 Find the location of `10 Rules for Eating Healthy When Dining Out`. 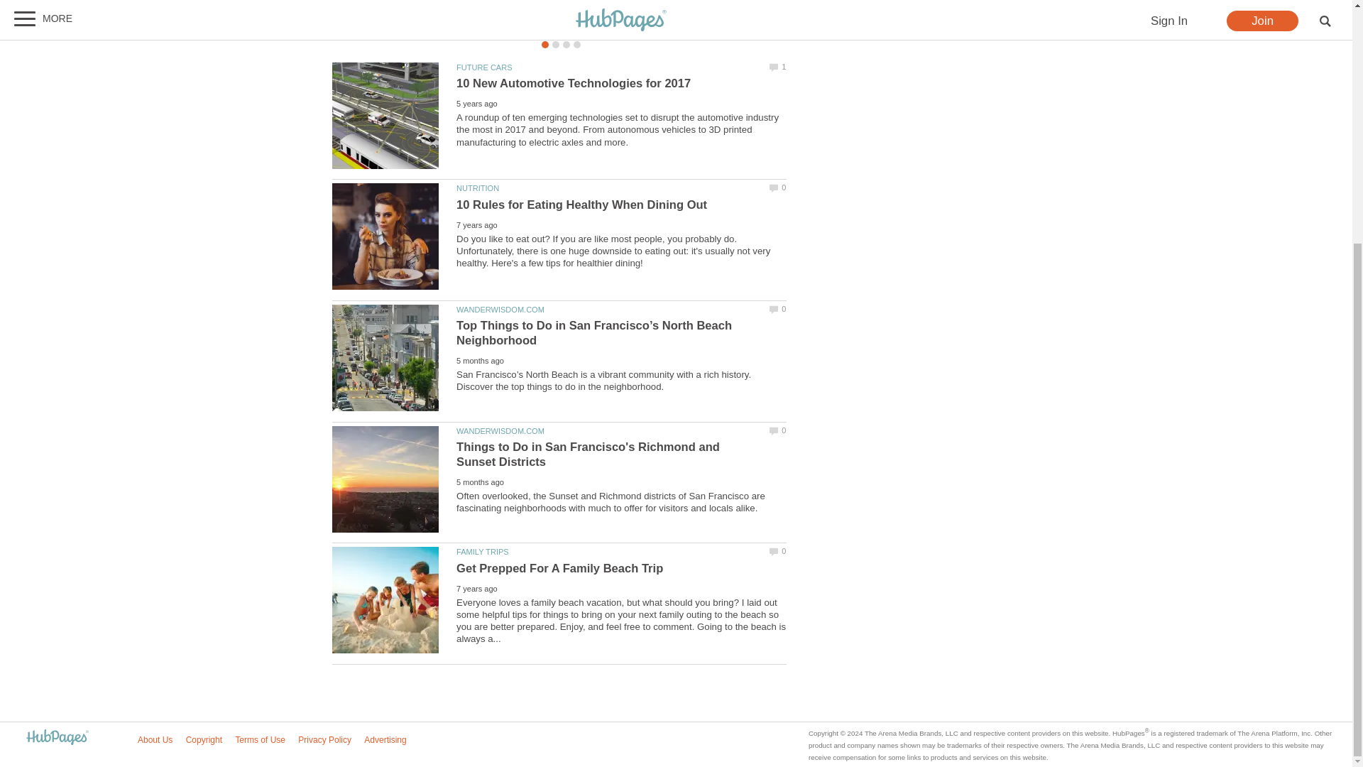

10 Rules for Eating Healthy When Dining Out is located at coordinates (385, 236).